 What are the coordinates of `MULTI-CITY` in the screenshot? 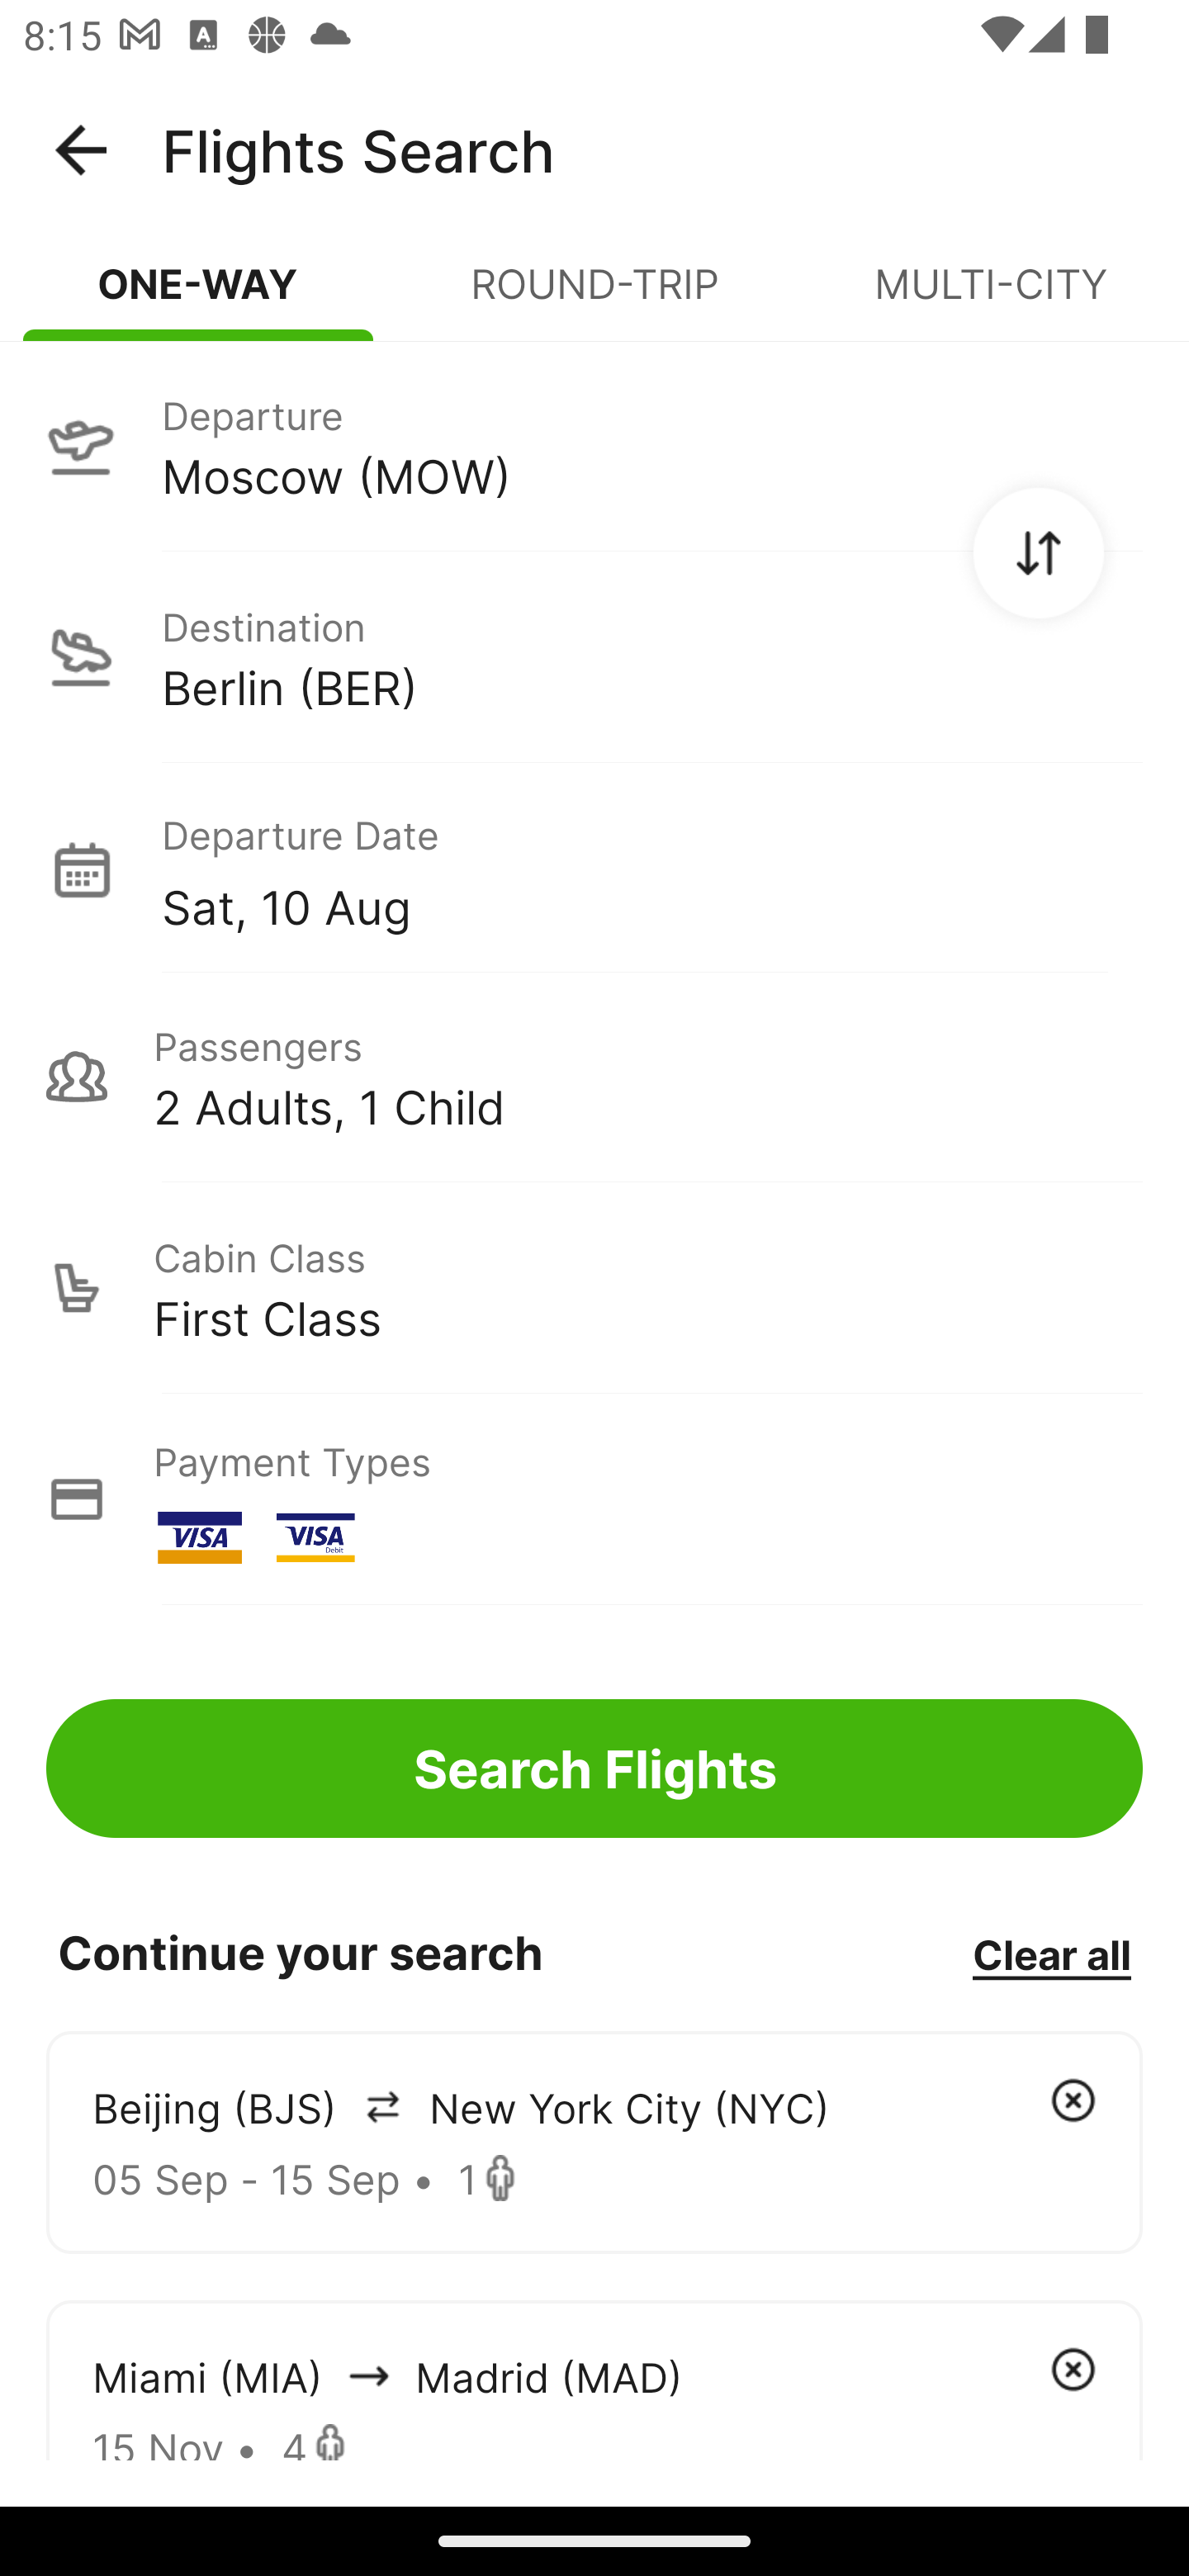 It's located at (991, 297).